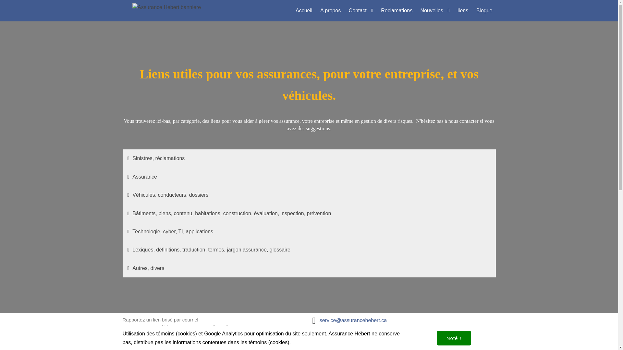 This screenshot has height=350, width=623. What do you see at coordinates (309, 177) in the screenshot?
I see `Assurance` at bounding box center [309, 177].